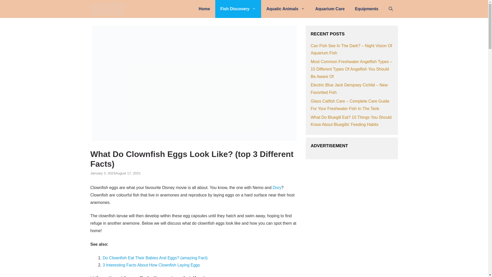 The width and height of the screenshot is (492, 277). I want to click on Aquatic Animals, so click(285, 9).